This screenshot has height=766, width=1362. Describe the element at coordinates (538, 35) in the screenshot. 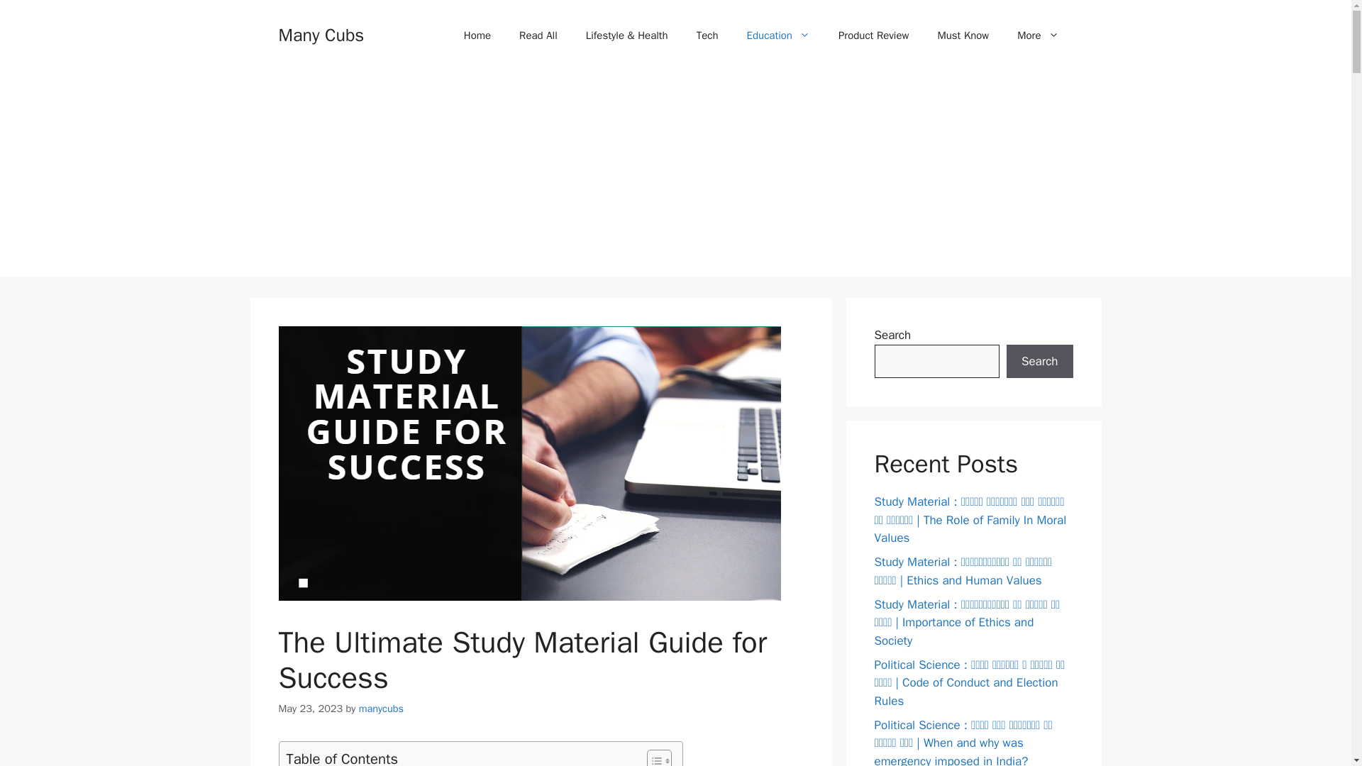

I see `Read All` at that location.